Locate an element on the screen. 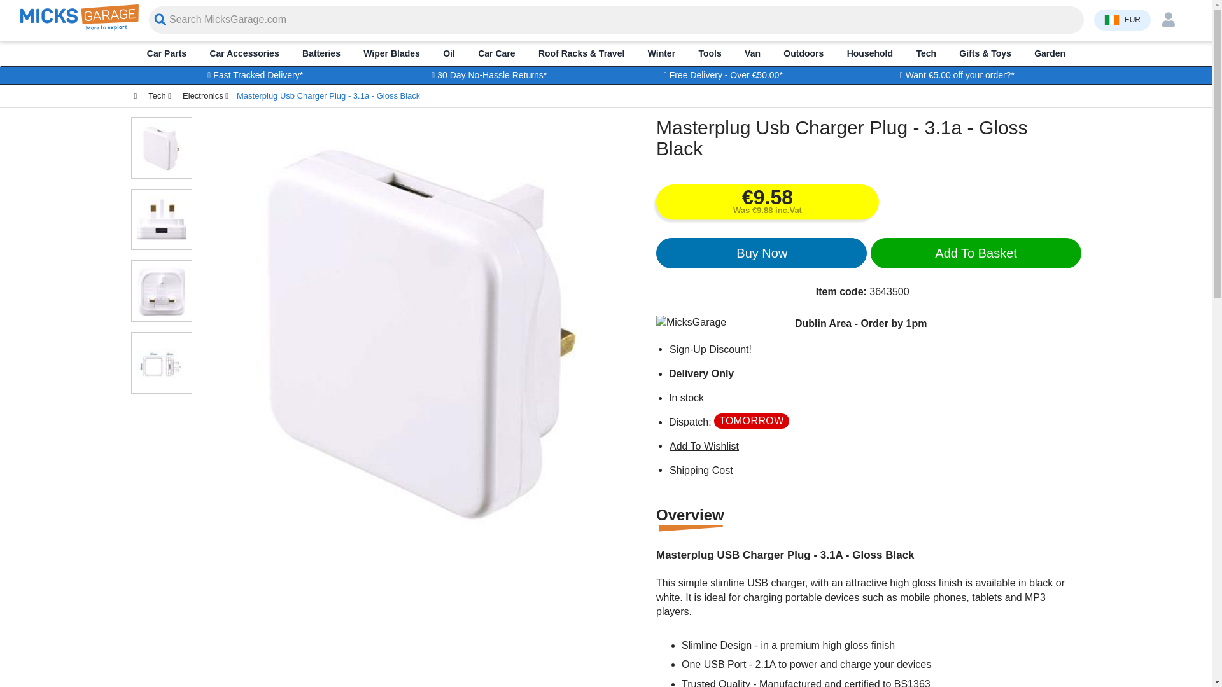  Batteries is located at coordinates (321, 53).